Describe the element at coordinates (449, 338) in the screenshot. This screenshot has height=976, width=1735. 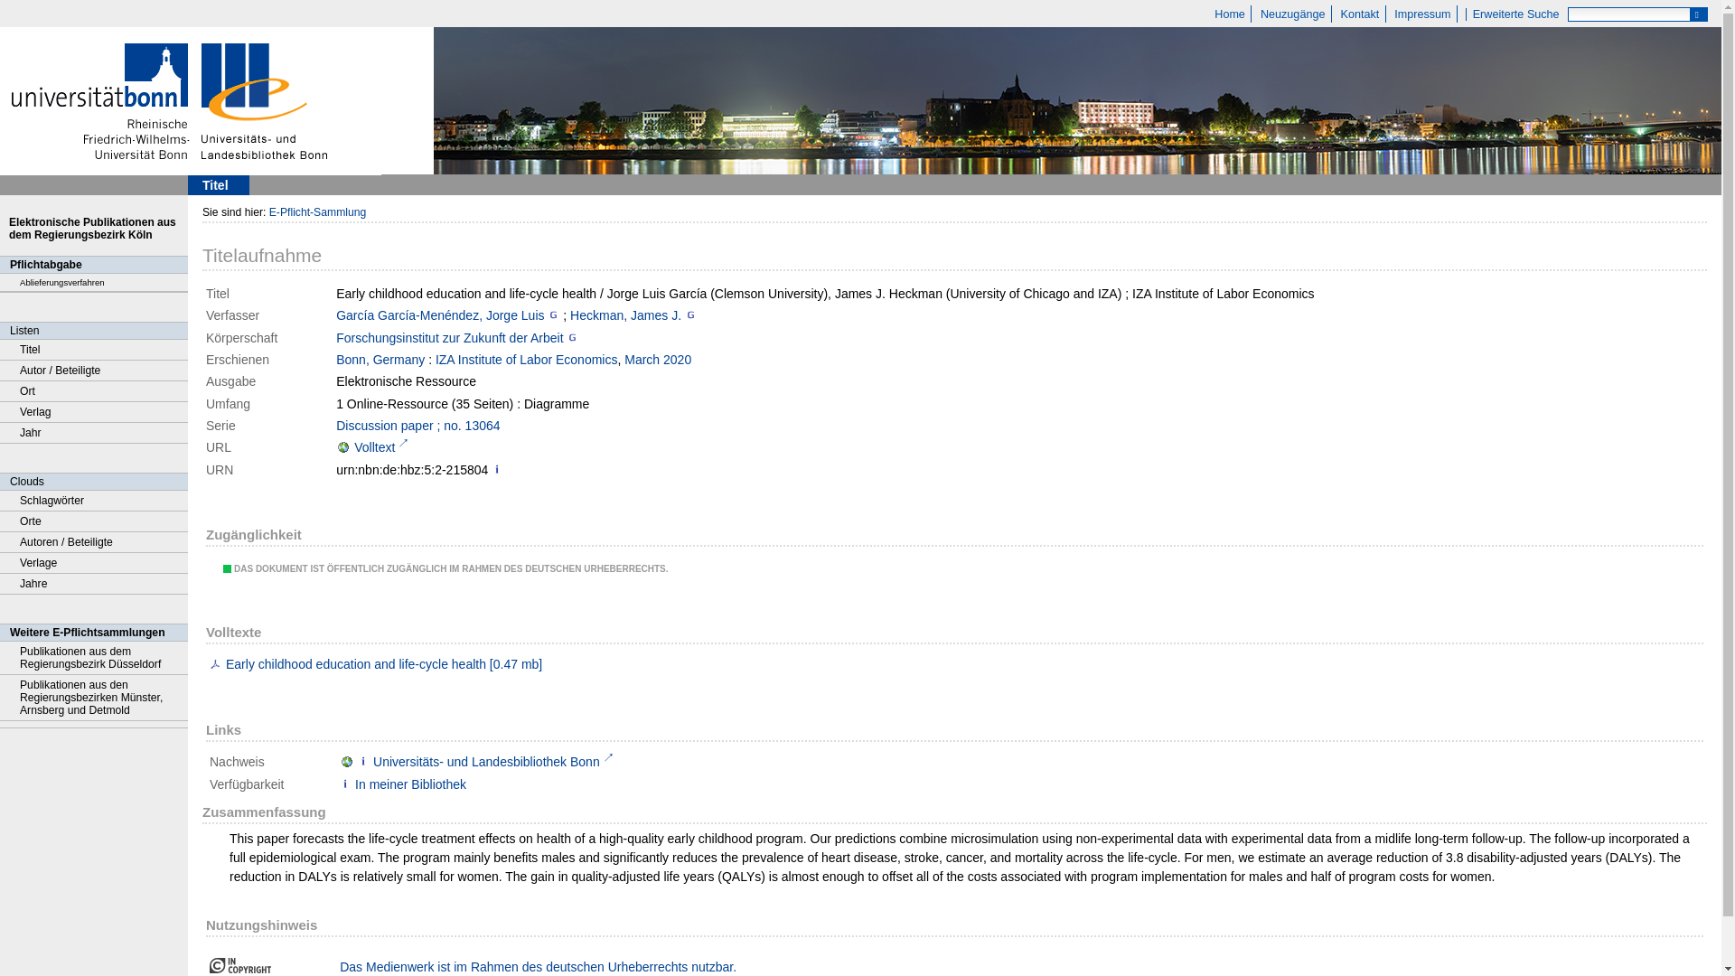
I see `Forschungsinstitut zur Zukunft der Arbeit` at that location.